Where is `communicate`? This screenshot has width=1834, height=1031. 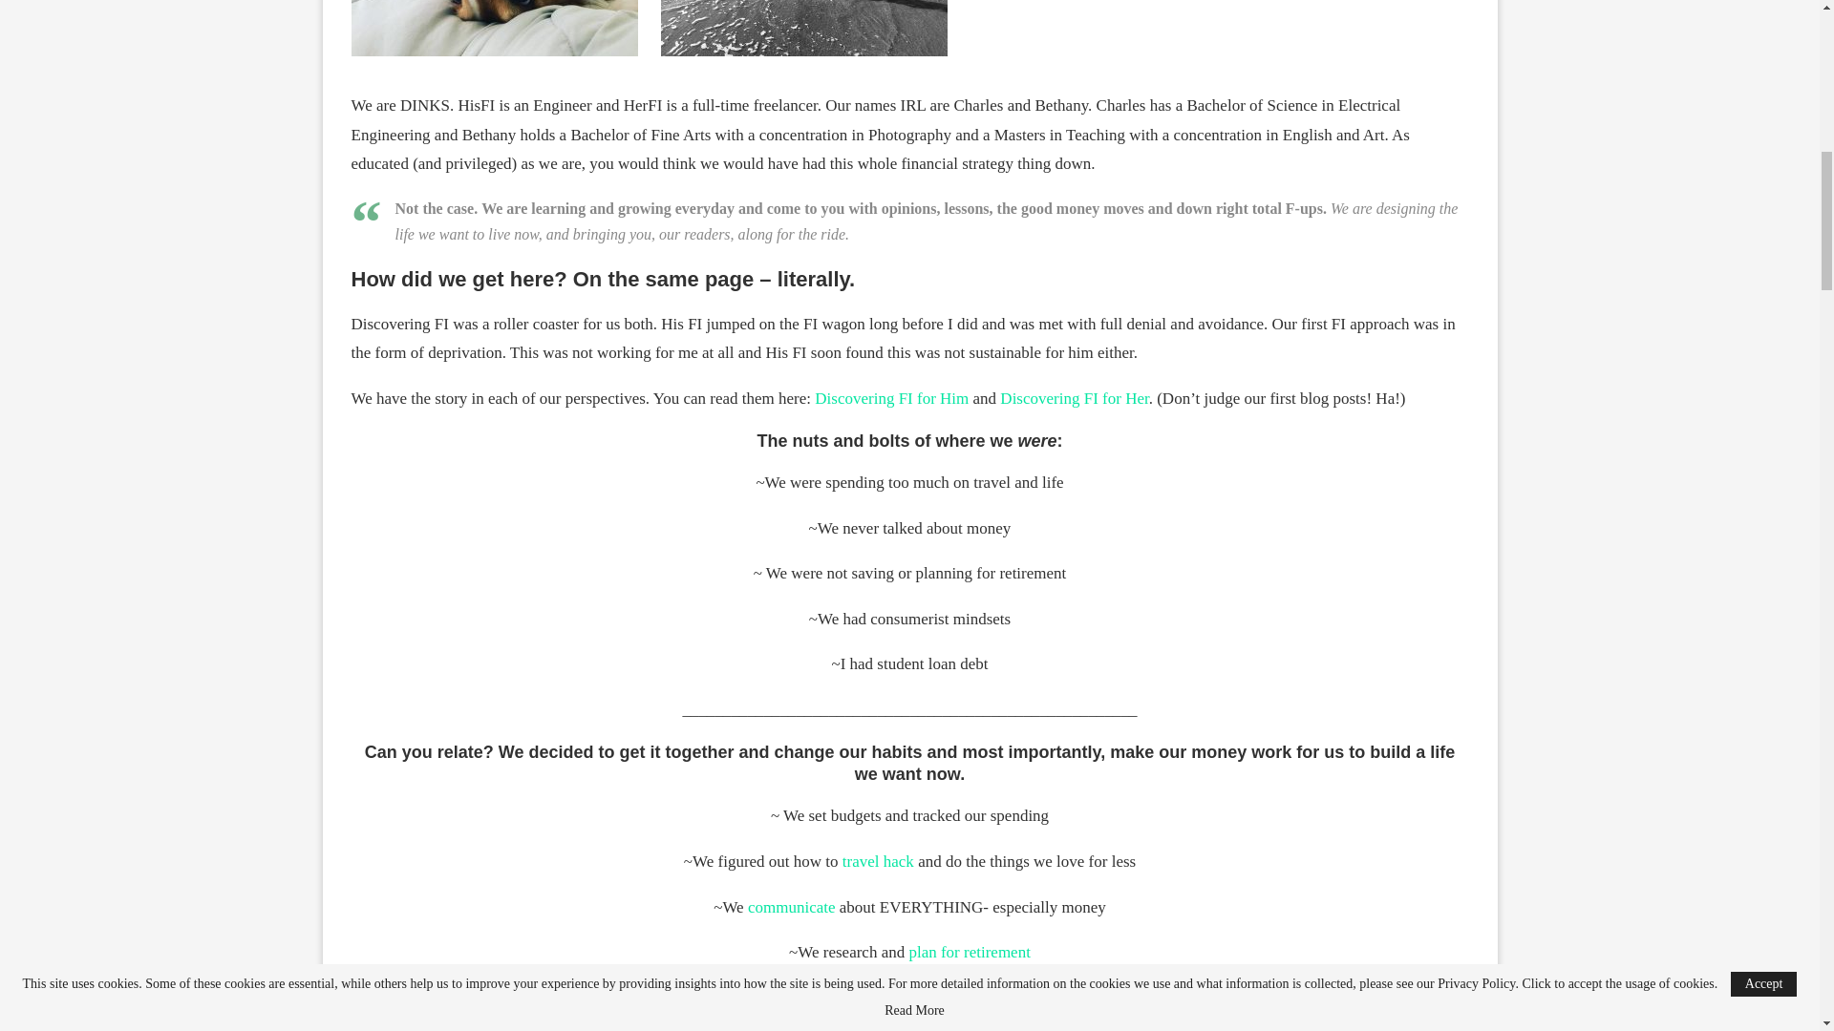 communicate is located at coordinates (792, 907).